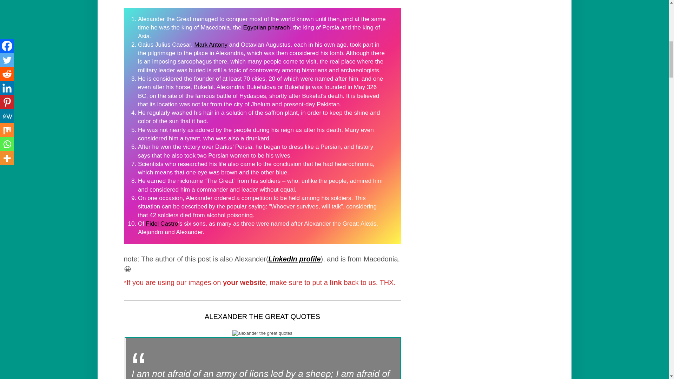 The height and width of the screenshot is (379, 674). Describe the element at coordinates (162, 223) in the screenshot. I see `Fidel Castro` at that location.